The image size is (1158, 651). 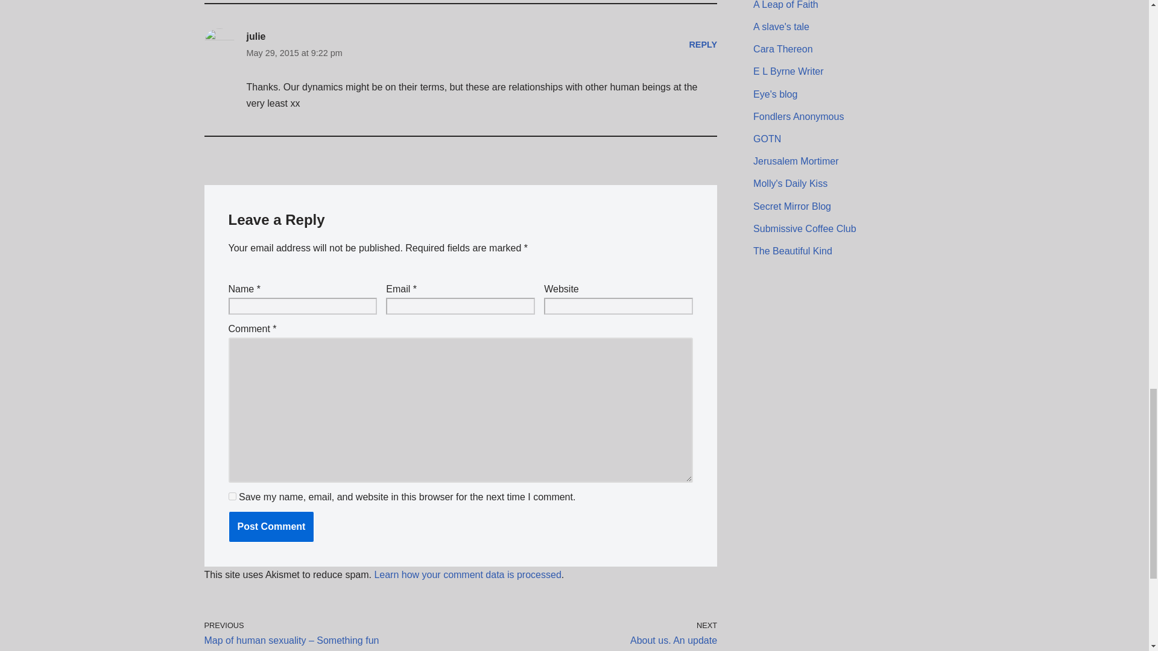 What do you see at coordinates (793, 251) in the screenshot?
I see `Kendra Holliday` at bounding box center [793, 251].